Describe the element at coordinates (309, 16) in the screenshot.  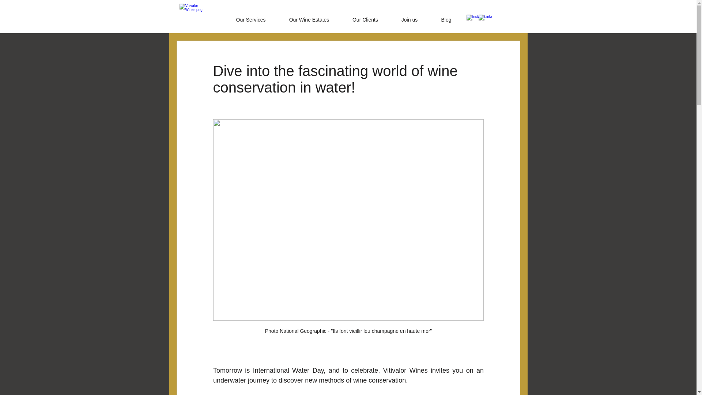
I see `Our Wine Estates` at that location.